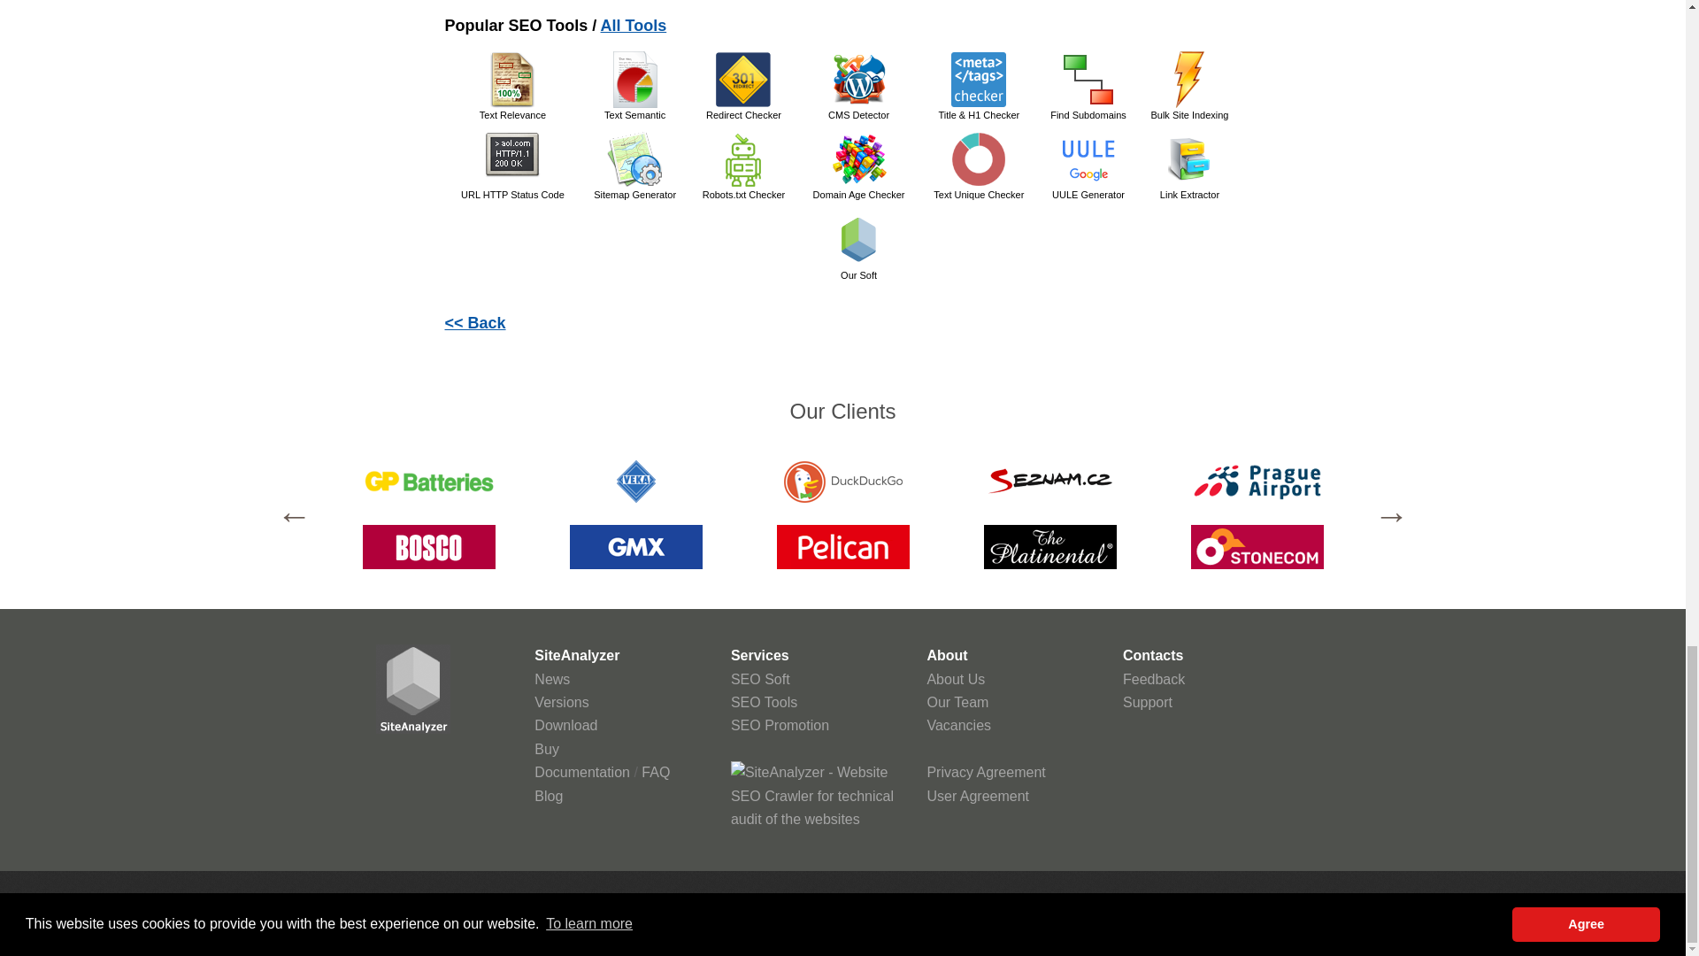 The image size is (1699, 956). What do you see at coordinates (858, 80) in the screenshot?
I see `CMS Detector` at bounding box center [858, 80].